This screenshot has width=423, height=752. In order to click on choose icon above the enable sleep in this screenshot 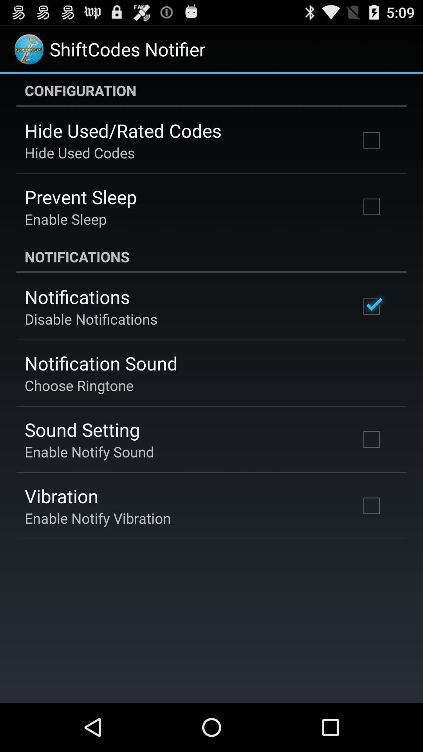, I will do `click(81, 197)`.